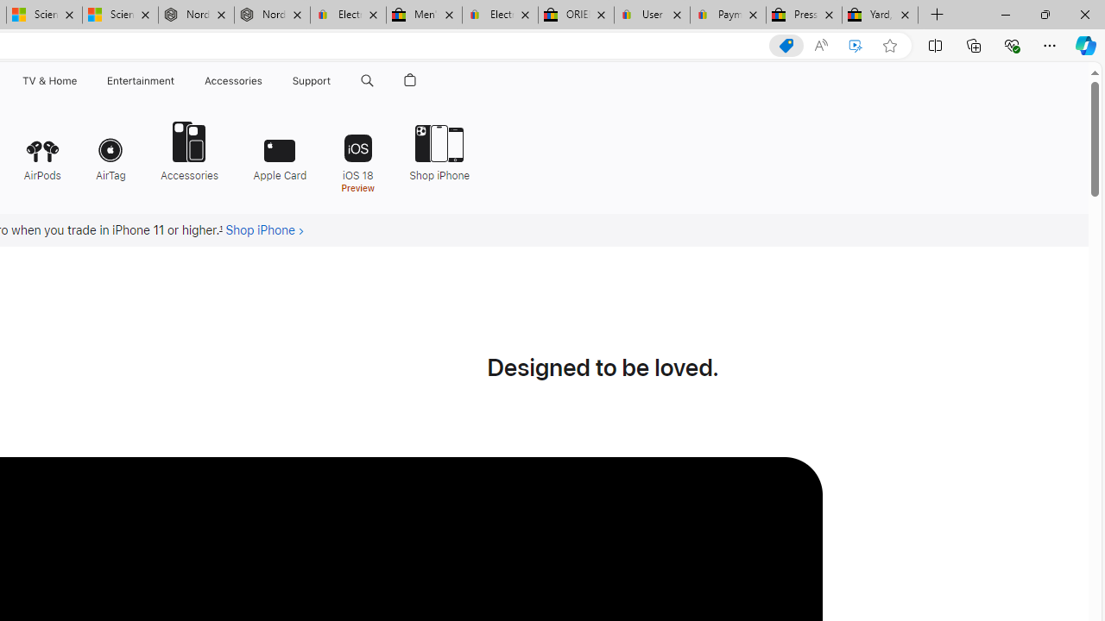  I want to click on Shop iPhone, so click(433, 150).